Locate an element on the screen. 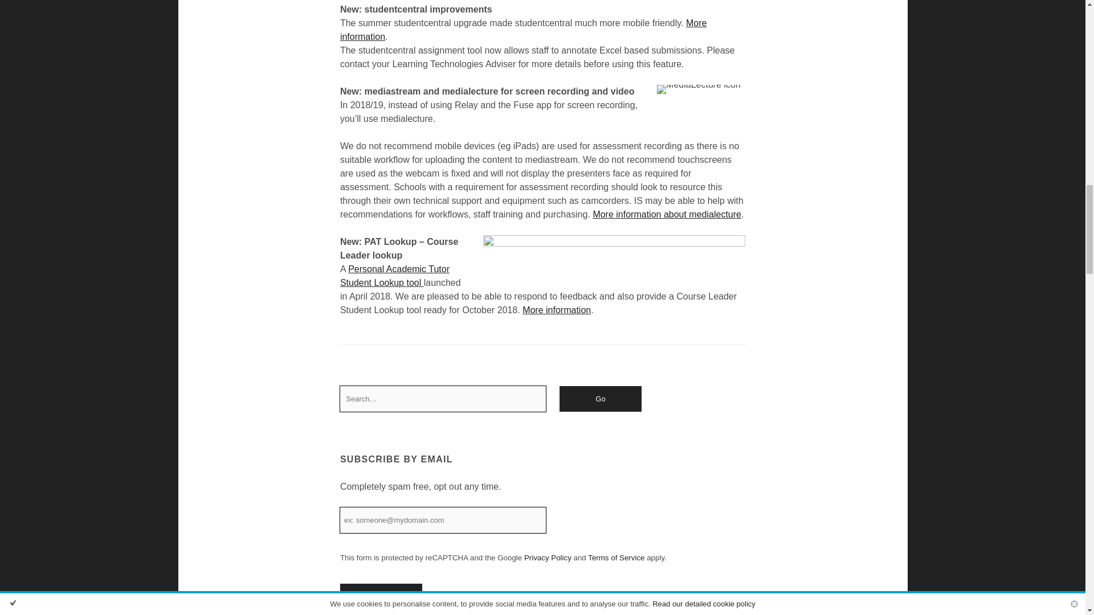  Search for: is located at coordinates (443, 399).